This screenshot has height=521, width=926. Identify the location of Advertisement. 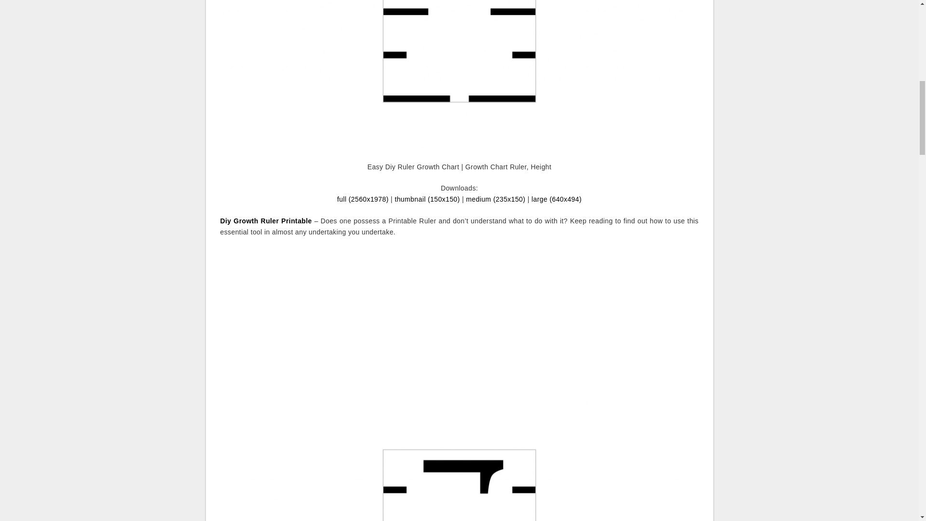
(459, 315).